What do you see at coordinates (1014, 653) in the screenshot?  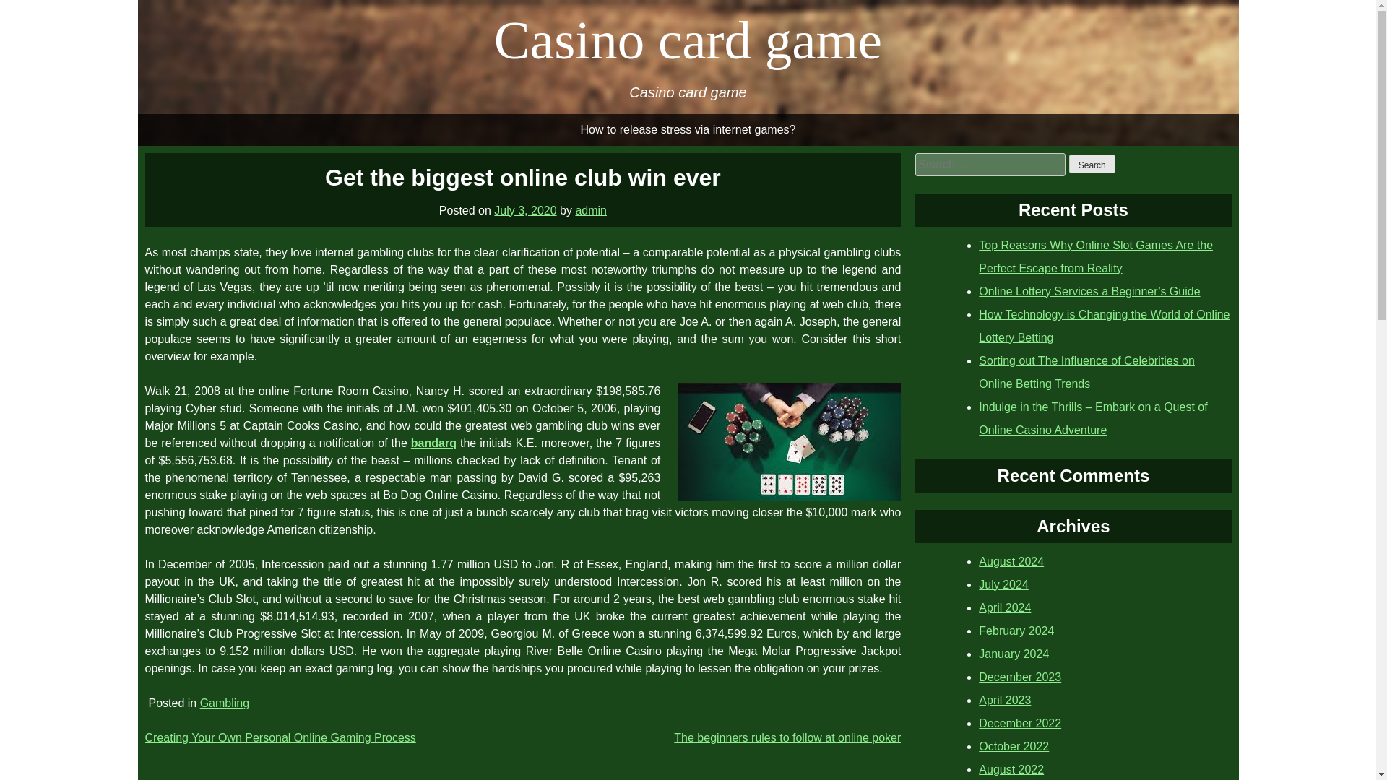 I see `January 2024` at bounding box center [1014, 653].